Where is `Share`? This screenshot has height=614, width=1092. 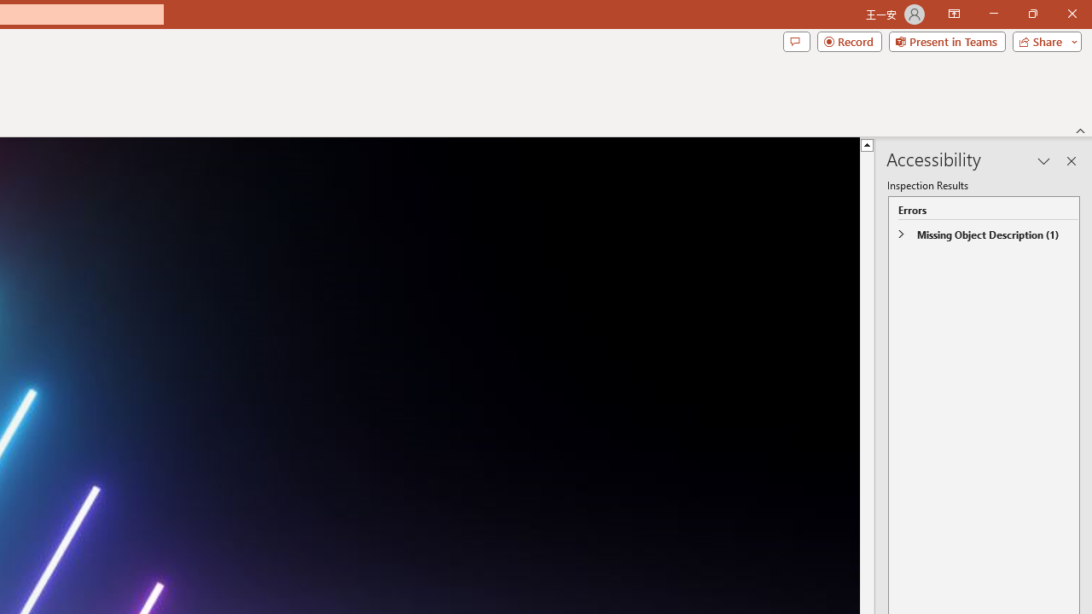 Share is located at coordinates (1043, 41).